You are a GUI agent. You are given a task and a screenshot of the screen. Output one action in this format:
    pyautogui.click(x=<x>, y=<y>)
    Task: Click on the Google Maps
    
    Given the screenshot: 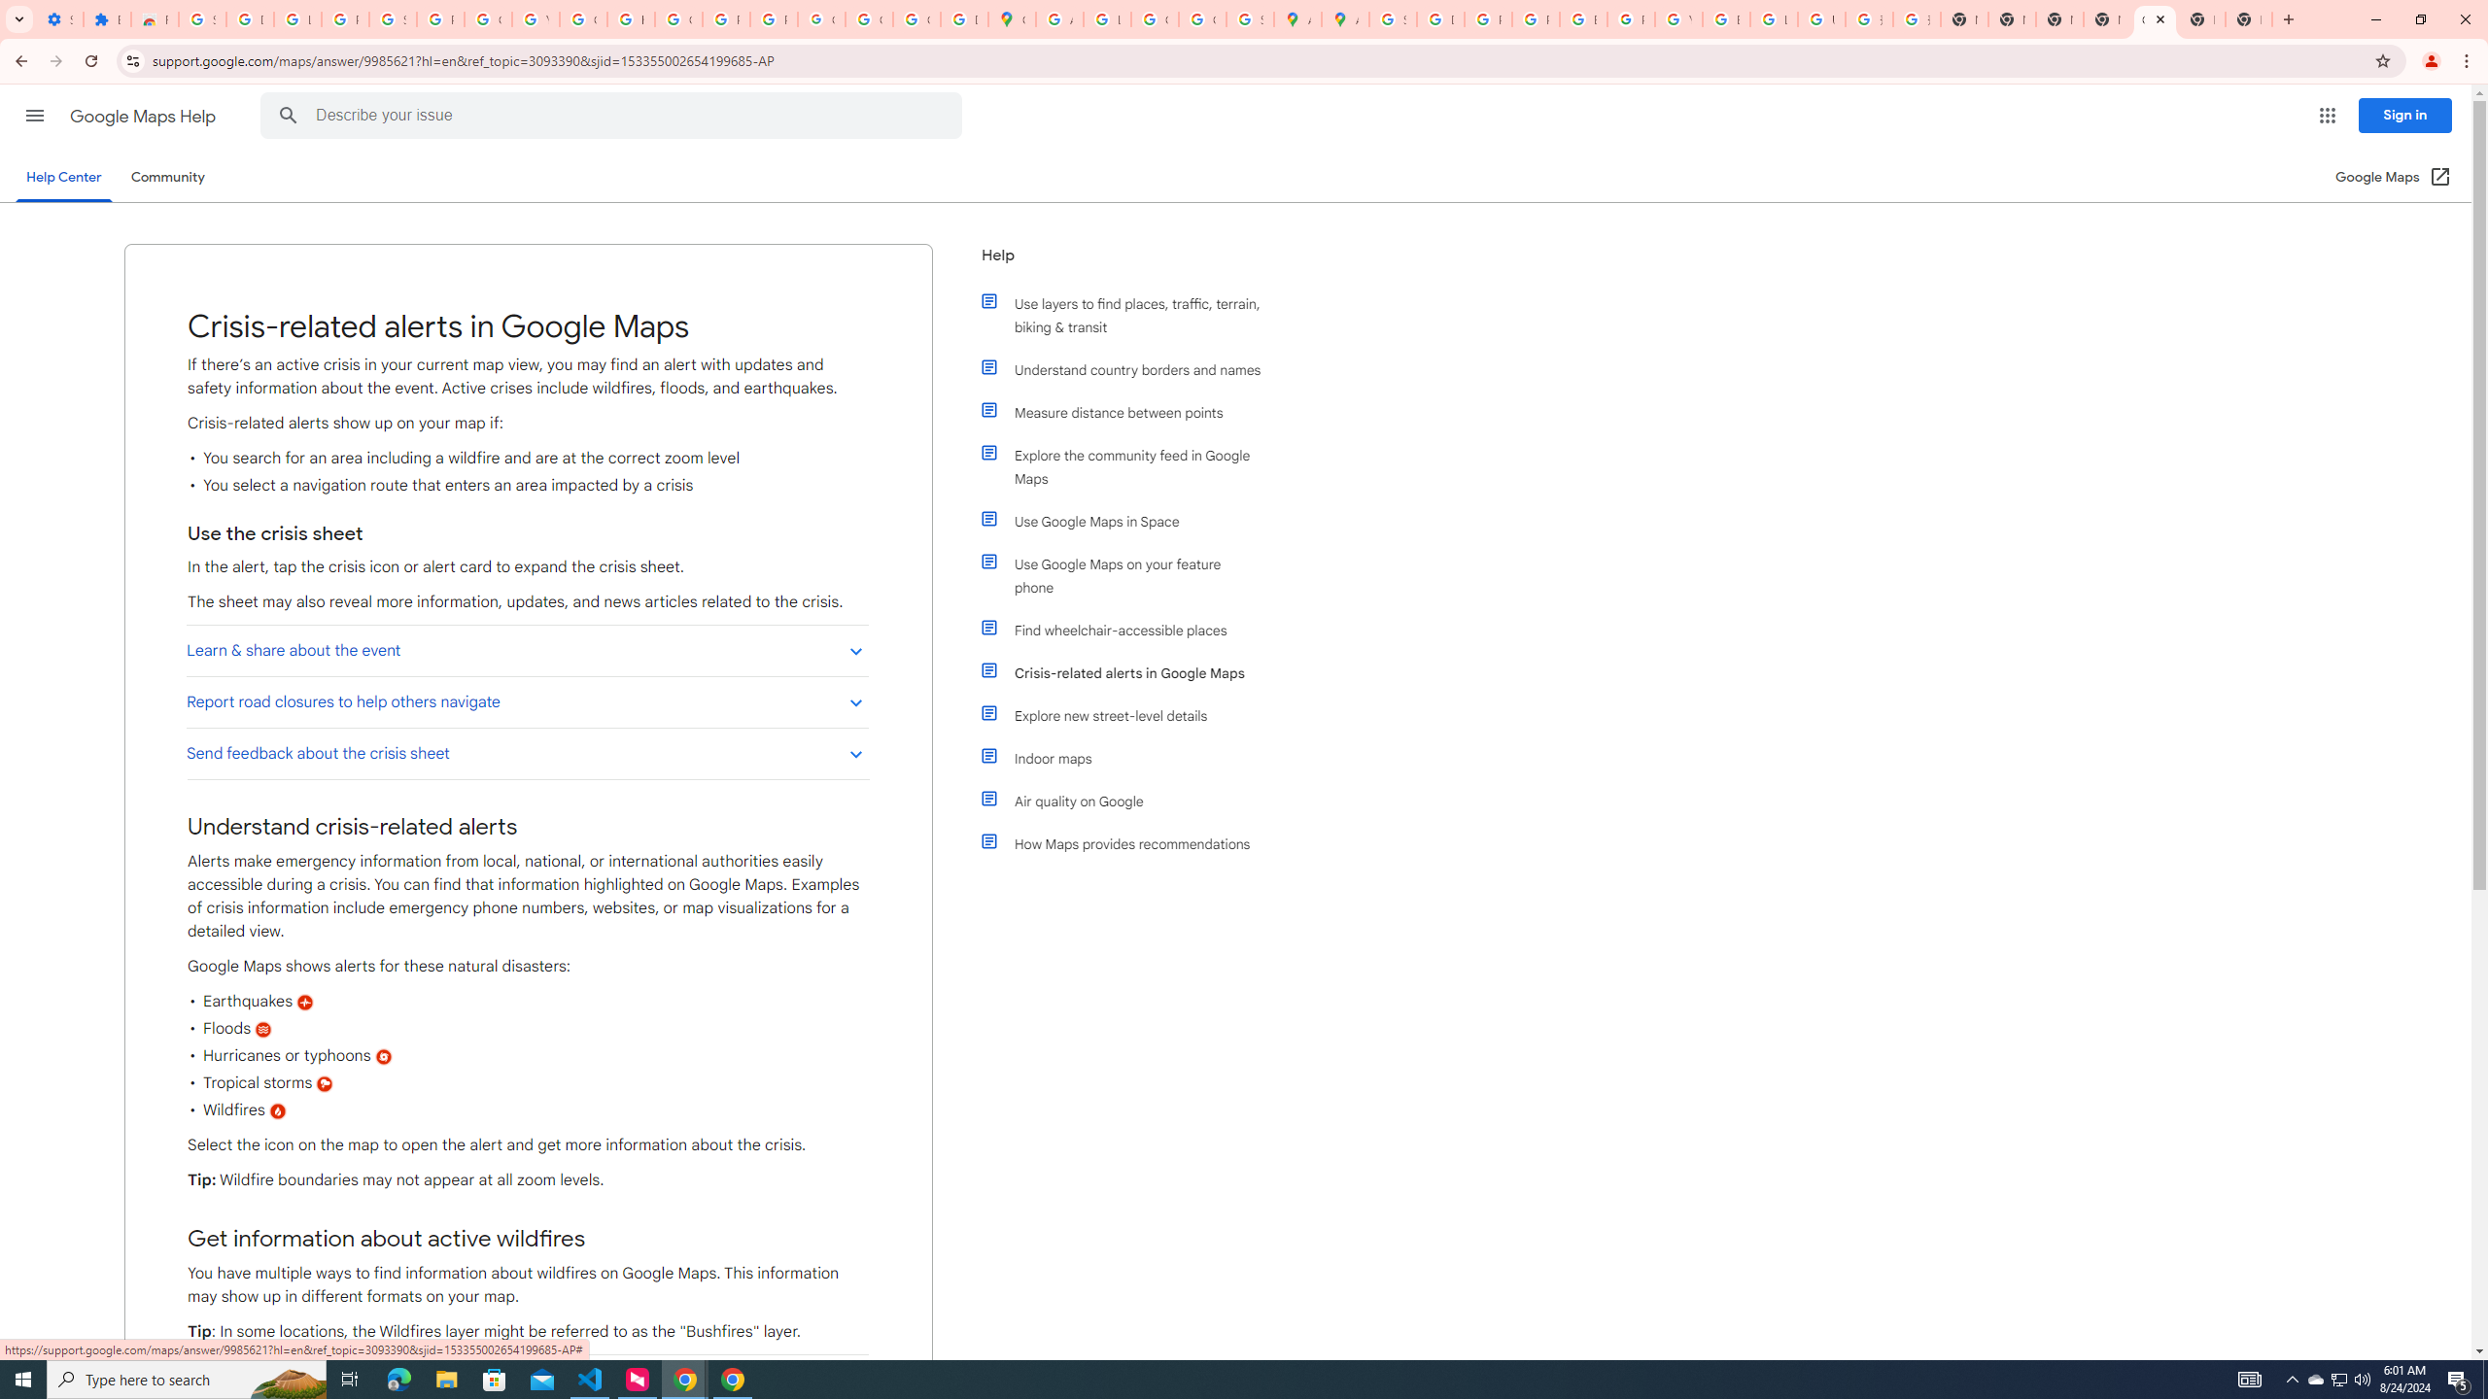 What is the action you would take?
    pyautogui.click(x=1013, y=19)
    